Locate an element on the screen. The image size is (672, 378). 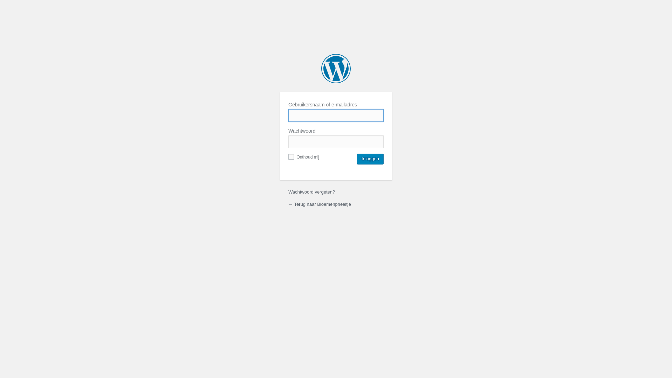
Mogelijk gemaakt door WordPress is located at coordinates (336, 69).